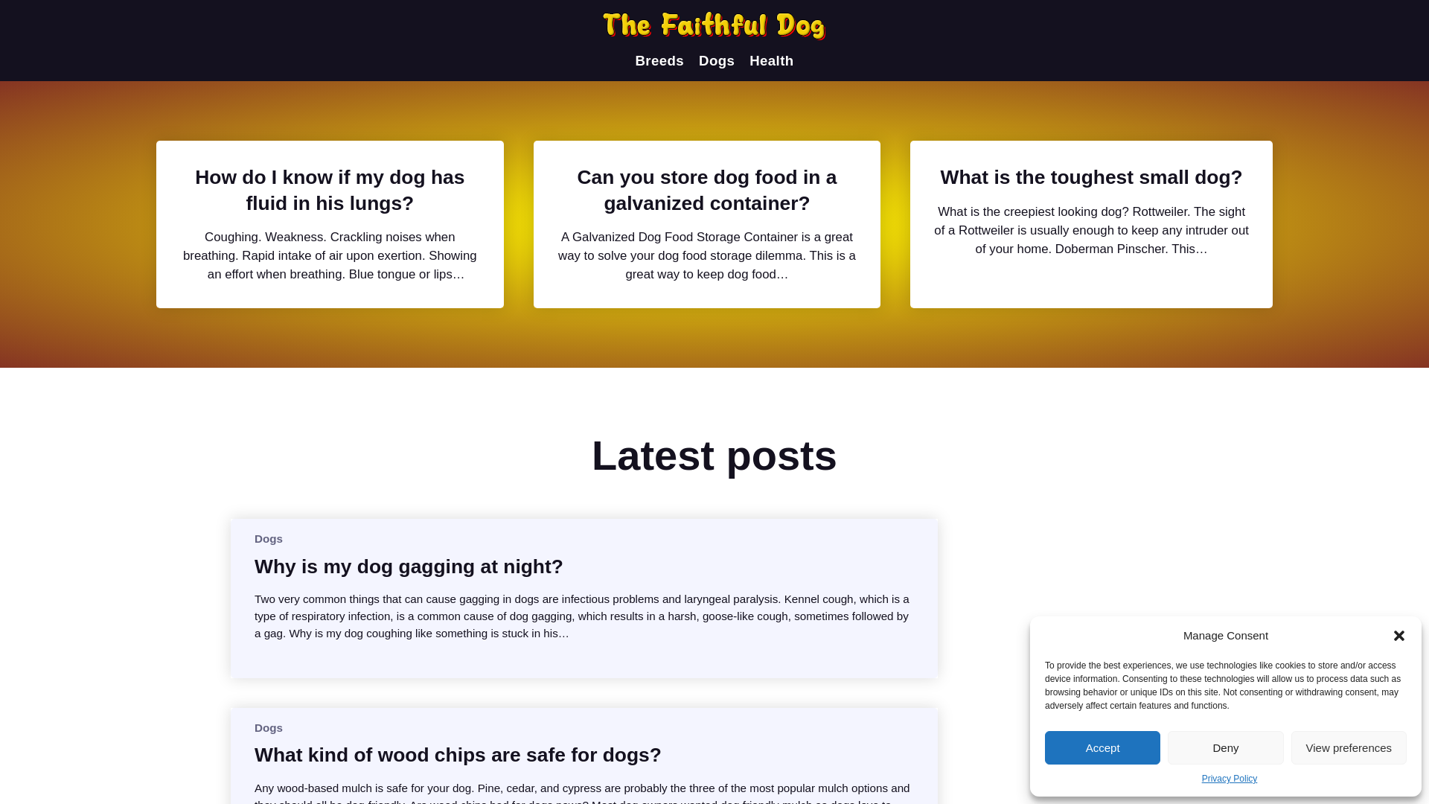 The height and width of the screenshot is (804, 1429). I want to click on Accept, so click(1102, 747).